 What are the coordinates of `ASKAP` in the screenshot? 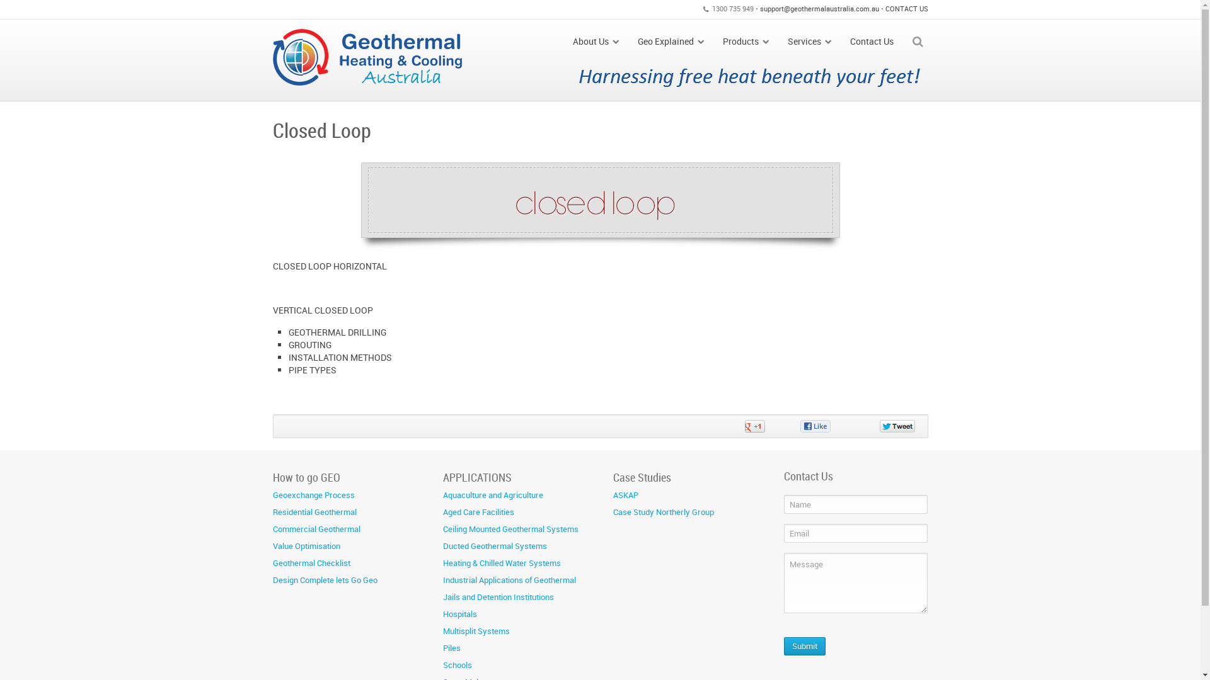 It's located at (625, 495).